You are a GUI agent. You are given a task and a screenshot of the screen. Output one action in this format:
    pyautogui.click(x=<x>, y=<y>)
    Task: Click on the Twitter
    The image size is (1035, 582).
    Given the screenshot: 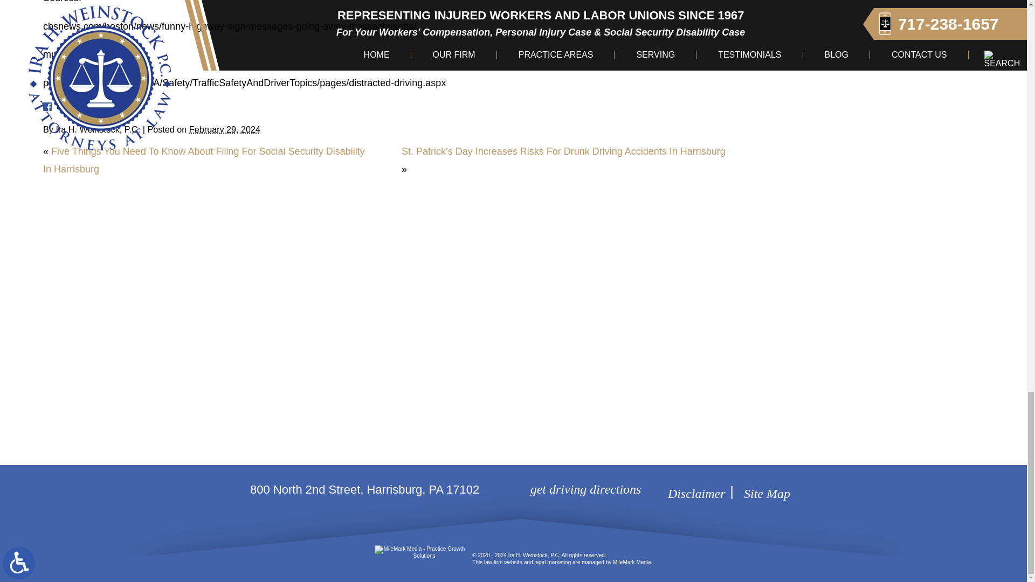 What is the action you would take?
    pyautogui.click(x=68, y=107)
    